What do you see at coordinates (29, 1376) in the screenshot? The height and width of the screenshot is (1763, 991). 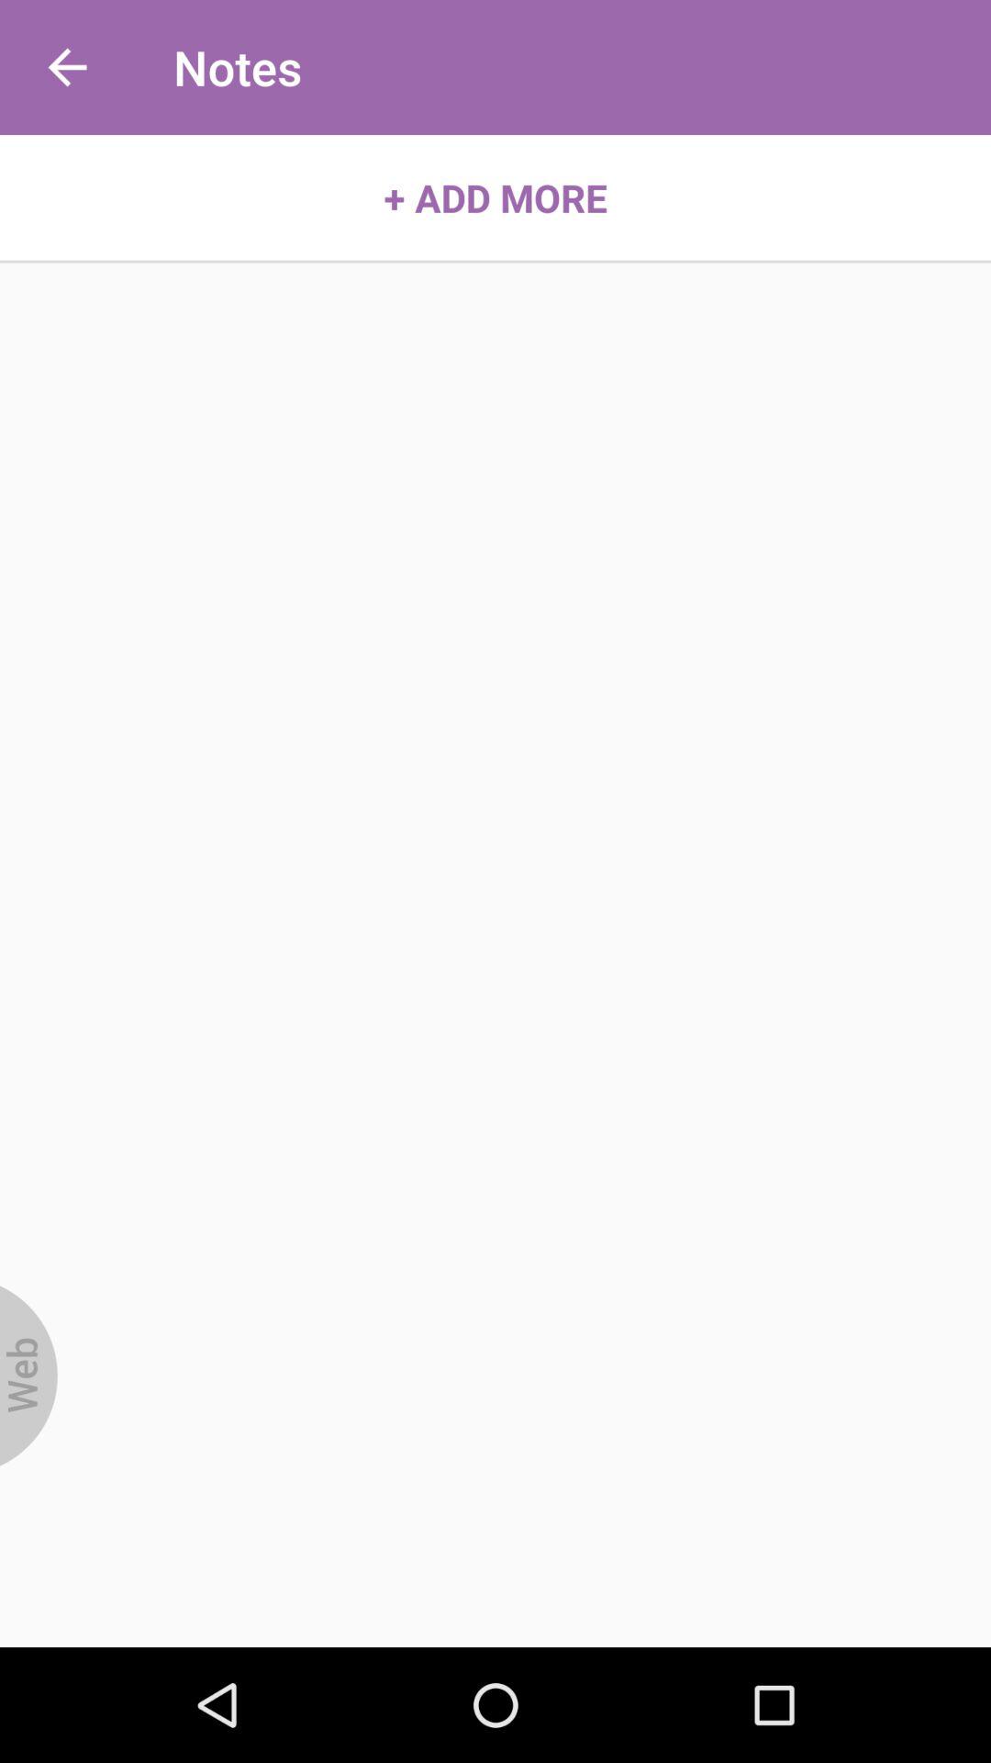 I see `visit the web` at bounding box center [29, 1376].